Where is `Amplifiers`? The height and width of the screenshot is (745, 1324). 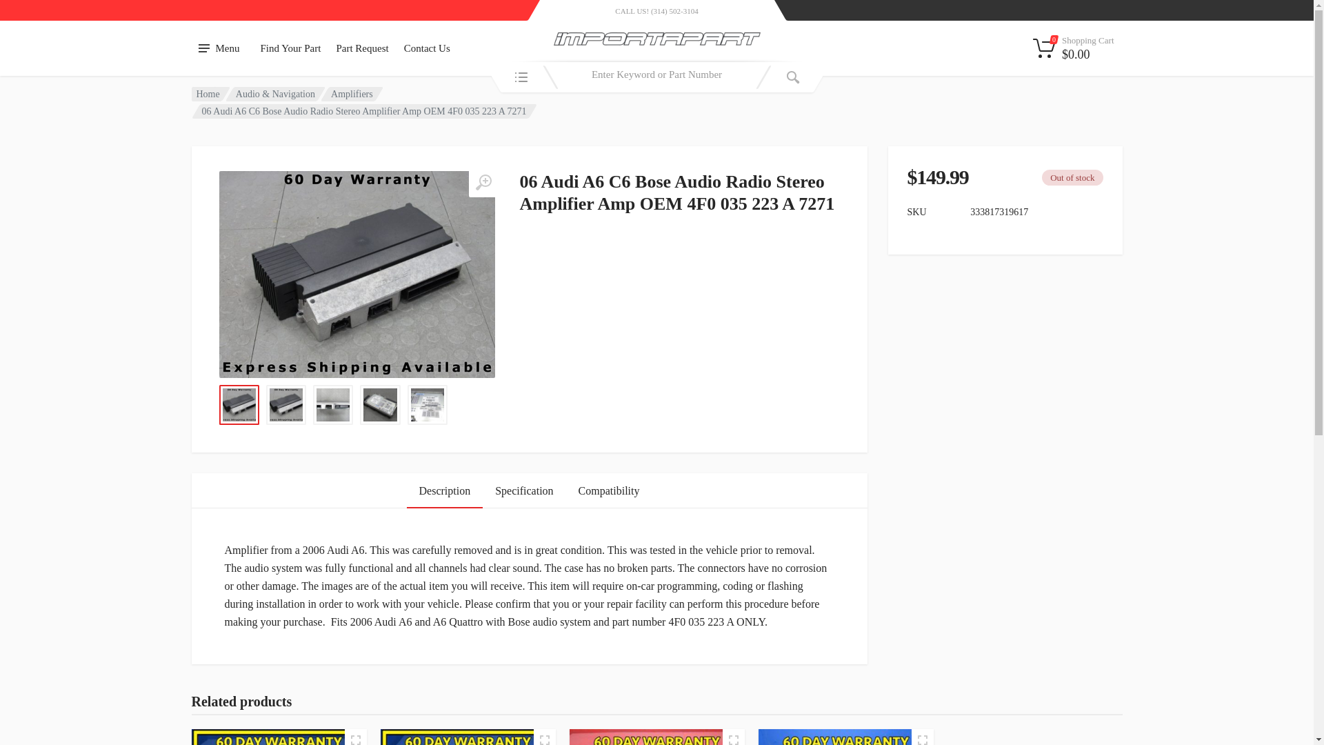 Amplifiers is located at coordinates (352, 93).